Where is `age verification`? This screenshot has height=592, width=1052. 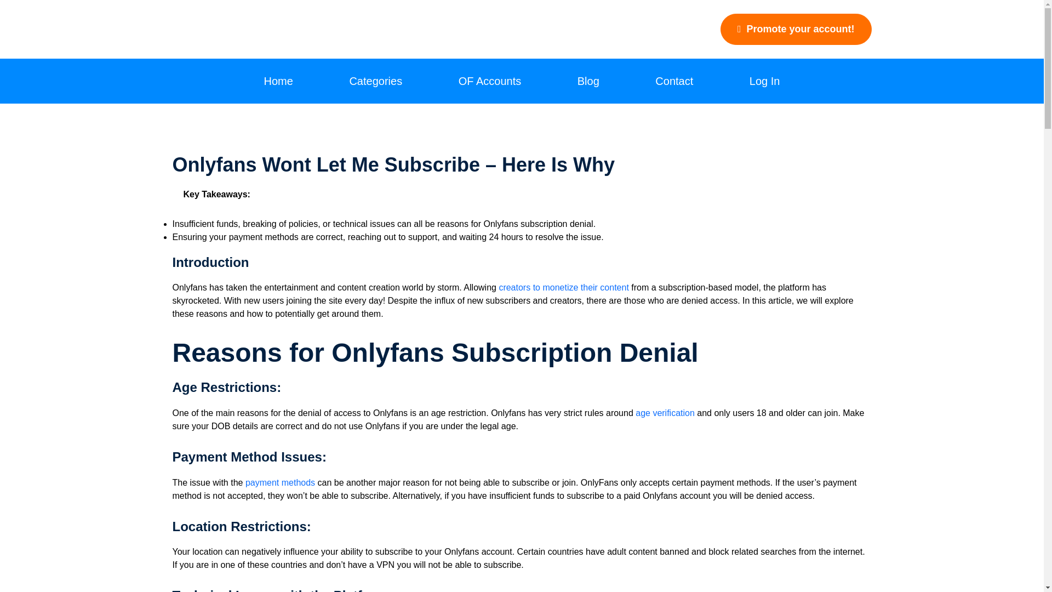
age verification is located at coordinates (665, 413).